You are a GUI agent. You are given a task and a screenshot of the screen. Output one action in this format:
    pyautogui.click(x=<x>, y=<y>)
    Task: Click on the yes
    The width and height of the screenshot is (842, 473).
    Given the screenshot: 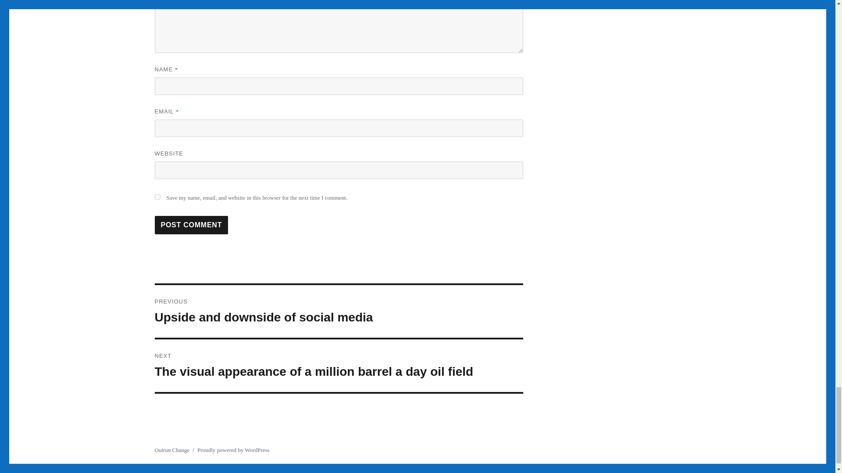 What is the action you would take?
    pyautogui.click(x=339, y=311)
    